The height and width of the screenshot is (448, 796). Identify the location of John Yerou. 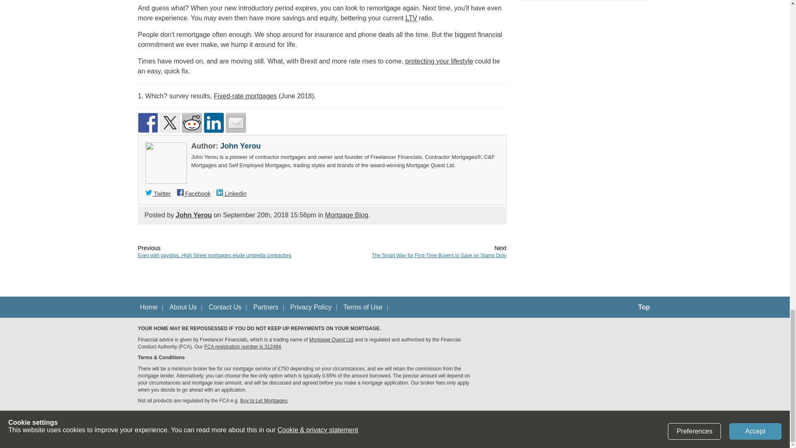
(240, 146).